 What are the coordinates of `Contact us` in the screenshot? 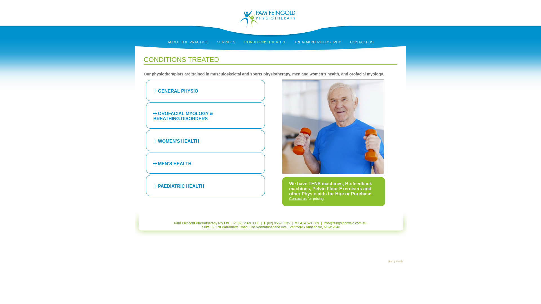 It's located at (298, 199).